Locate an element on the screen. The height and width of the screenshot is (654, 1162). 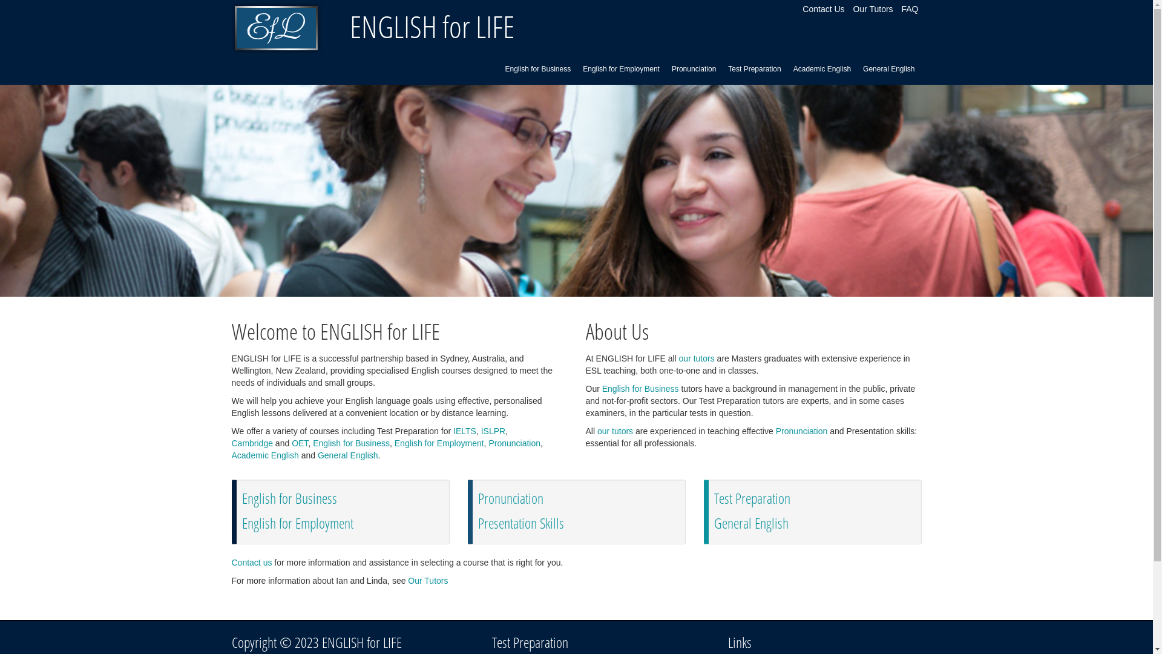
ISLPR is located at coordinates (493, 431).